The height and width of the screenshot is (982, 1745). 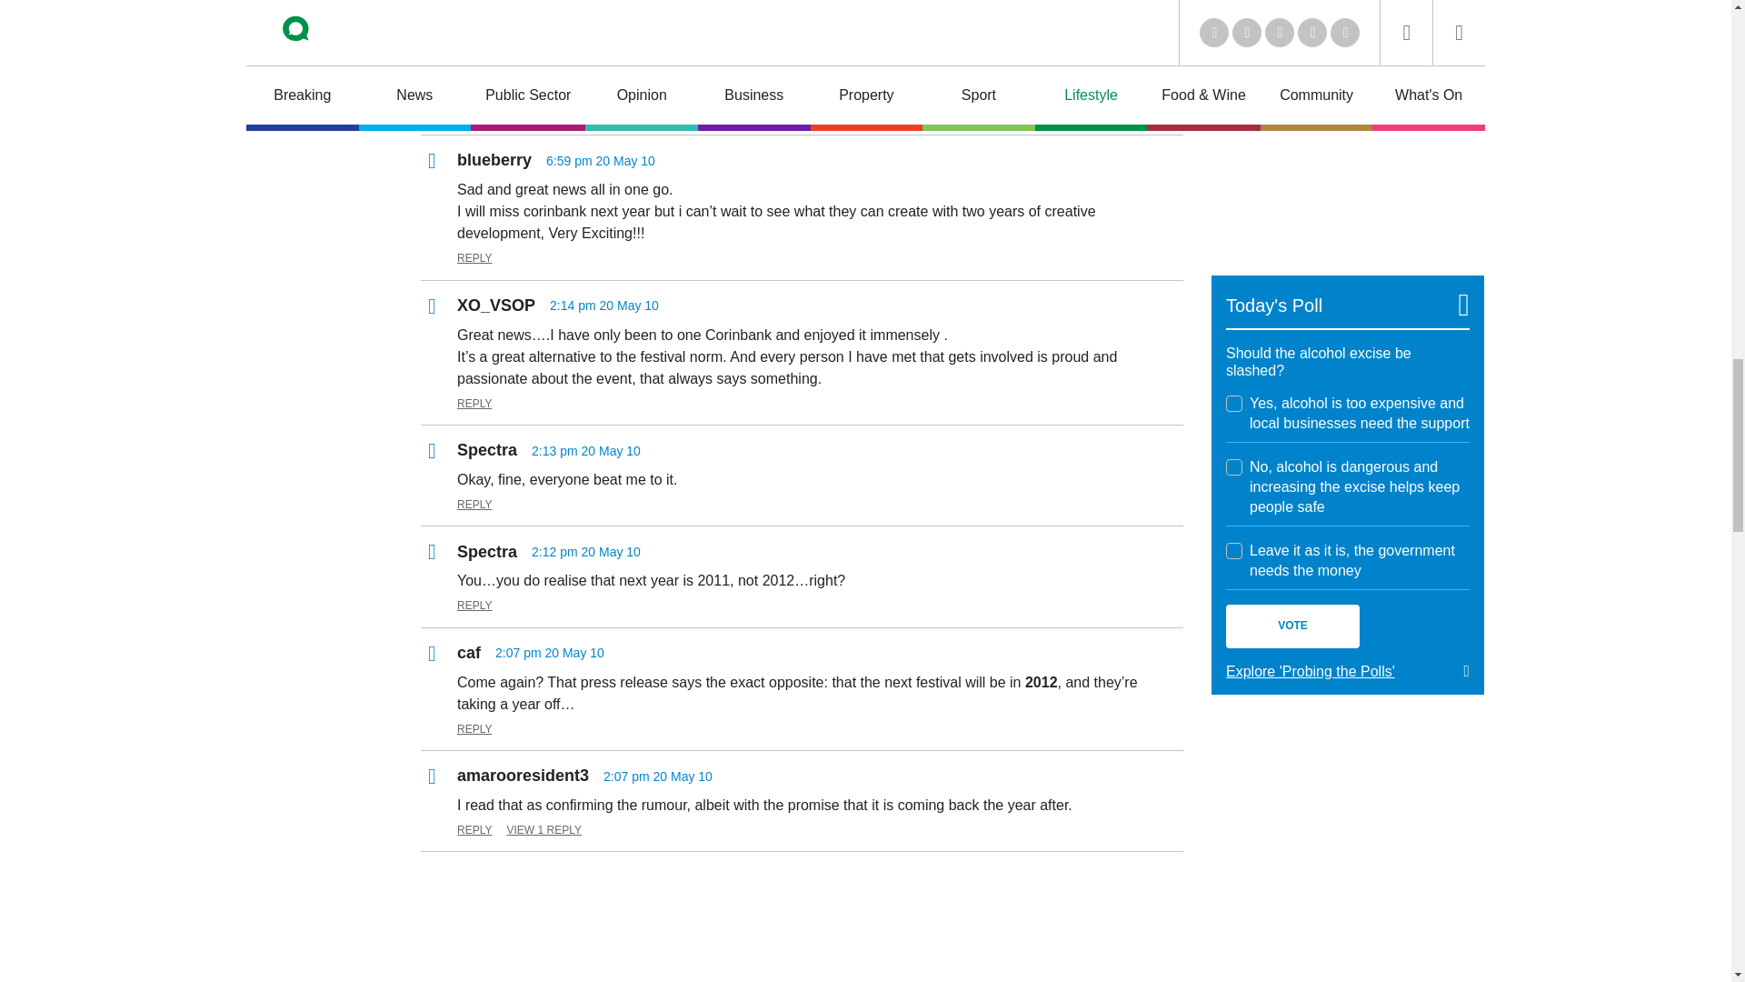 What do you see at coordinates (1292, 626) in the screenshot?
I see `   Vote   ` at bounding box center [1292, 626].